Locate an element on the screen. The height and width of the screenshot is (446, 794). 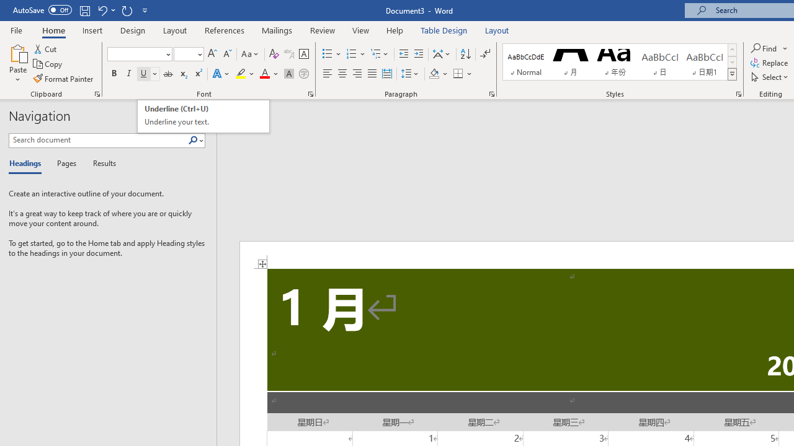
Subscript is located at coordinates (182, 74).